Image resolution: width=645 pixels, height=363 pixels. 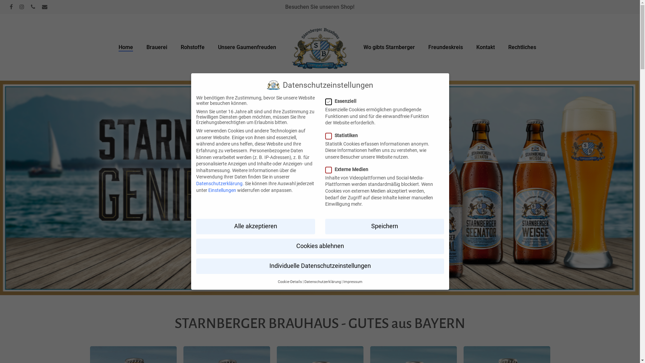 What do you see at coordinates (290, 282) in the screenshot?
I see `Cookie-Details` at bounding box center [290, 282].